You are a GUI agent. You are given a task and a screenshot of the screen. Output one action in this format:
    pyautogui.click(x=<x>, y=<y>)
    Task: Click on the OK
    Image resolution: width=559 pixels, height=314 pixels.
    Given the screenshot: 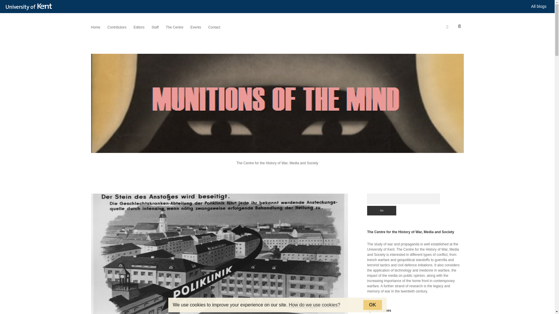 What is the action you would take?
    pyautogui.click(x=373, y=305)
    